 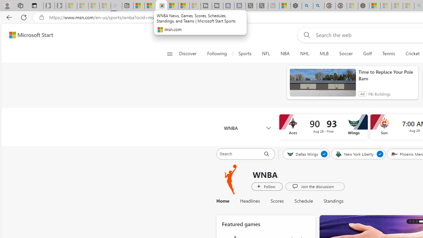 What do you see at coordinates (315, 186) in the screenshot?
I see `Join the discussion` at bounding box center [315, 186].